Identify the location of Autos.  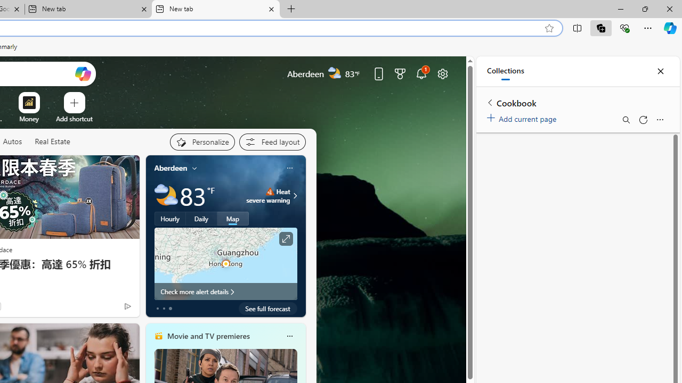
(12, 141).